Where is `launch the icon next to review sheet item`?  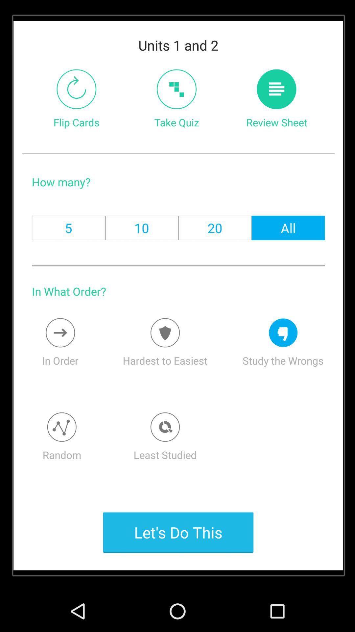
launch the icon next to review sheet item is located at coordinates (176, 89).